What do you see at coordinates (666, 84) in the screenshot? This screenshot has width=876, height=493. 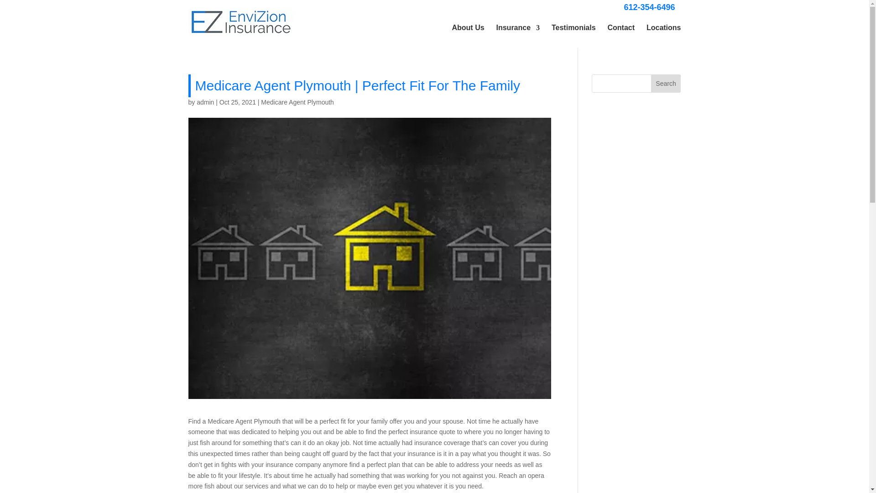 I see `Search` at bounding box center [666, 84].